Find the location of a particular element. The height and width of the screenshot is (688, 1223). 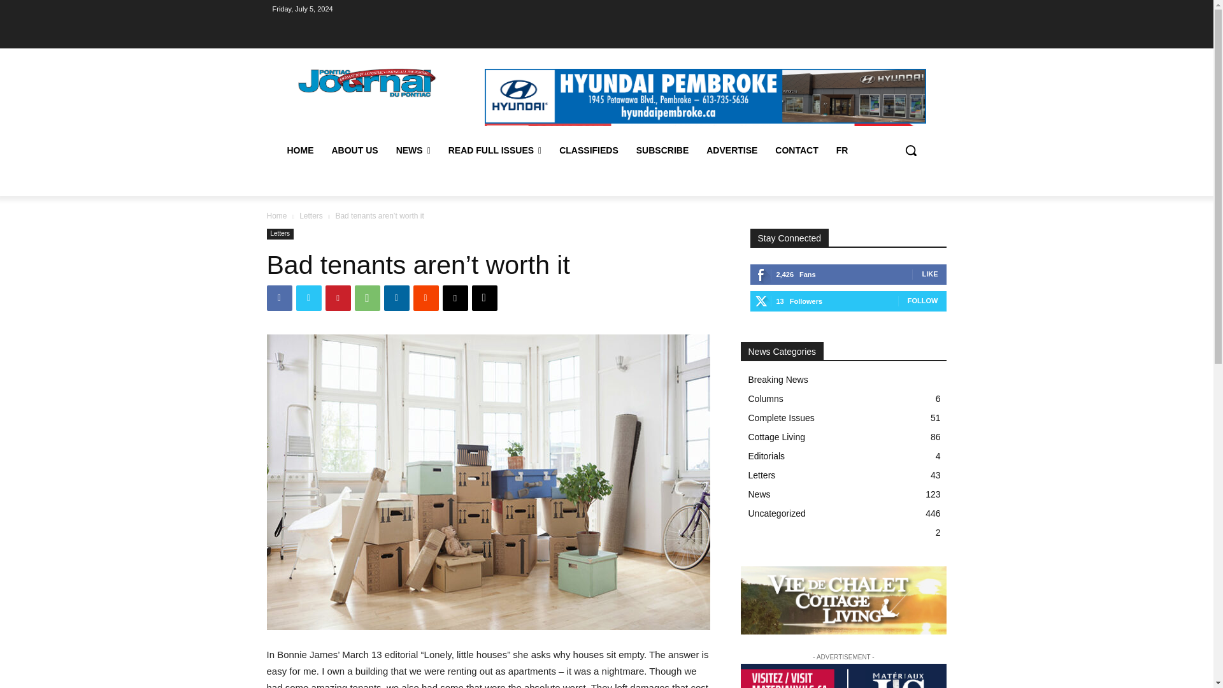

Linkedin is located at coordinates (396, 298).